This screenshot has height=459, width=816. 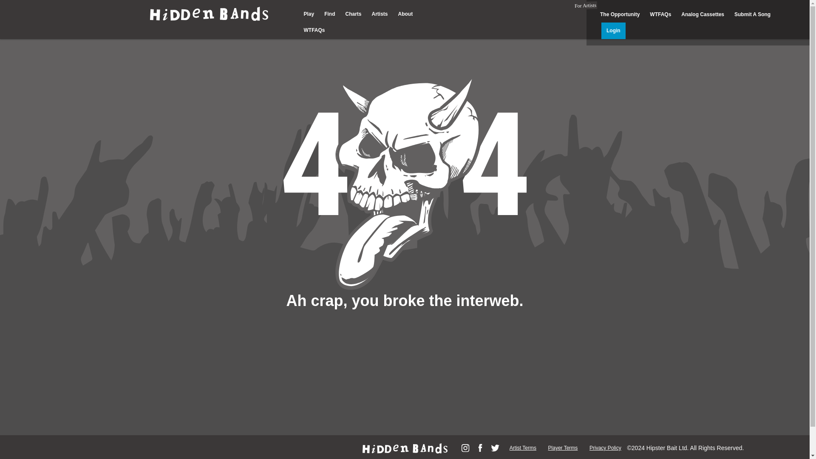 I want to click on Analog Cassettes, so click(x=703, y=14).